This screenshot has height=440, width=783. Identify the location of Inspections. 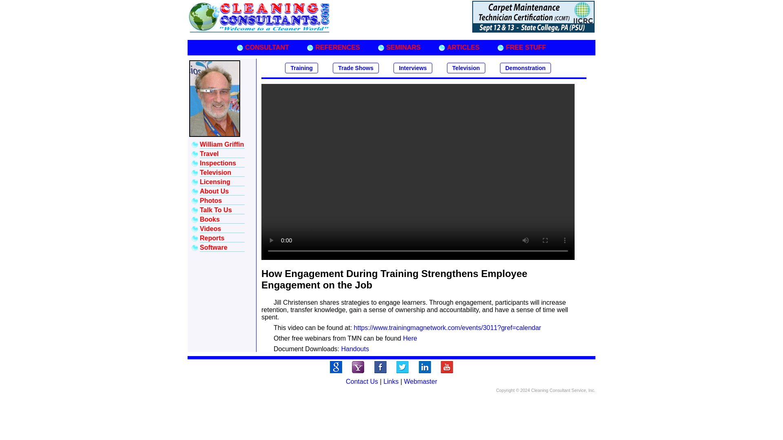
(218, 163).